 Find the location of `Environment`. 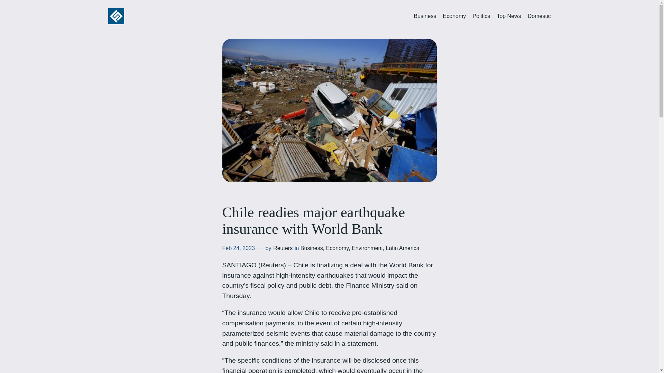

Environment is located at coordinates (367, 248).